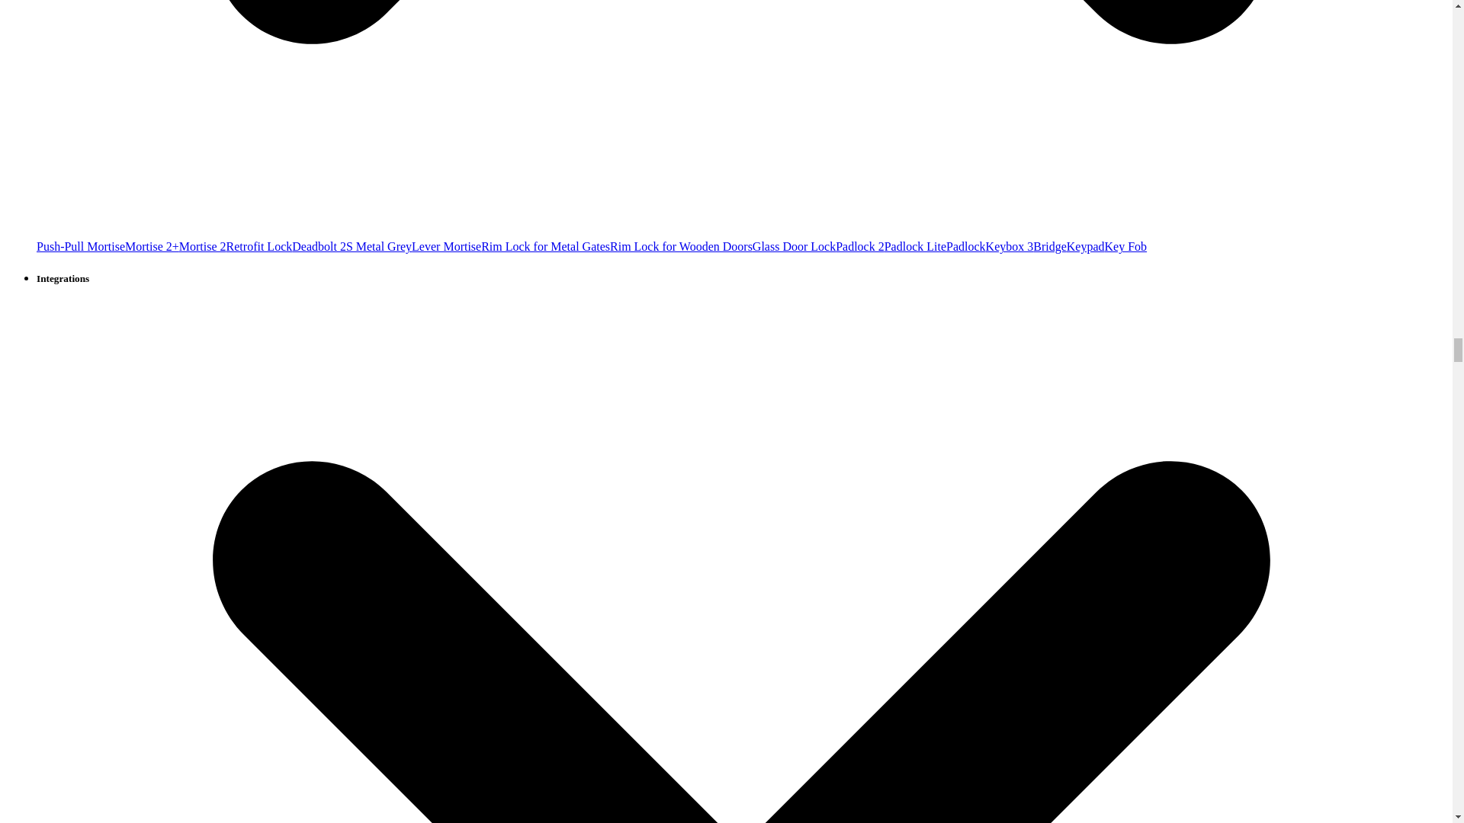  I want to click on Padlock 2, so click(860, 246).